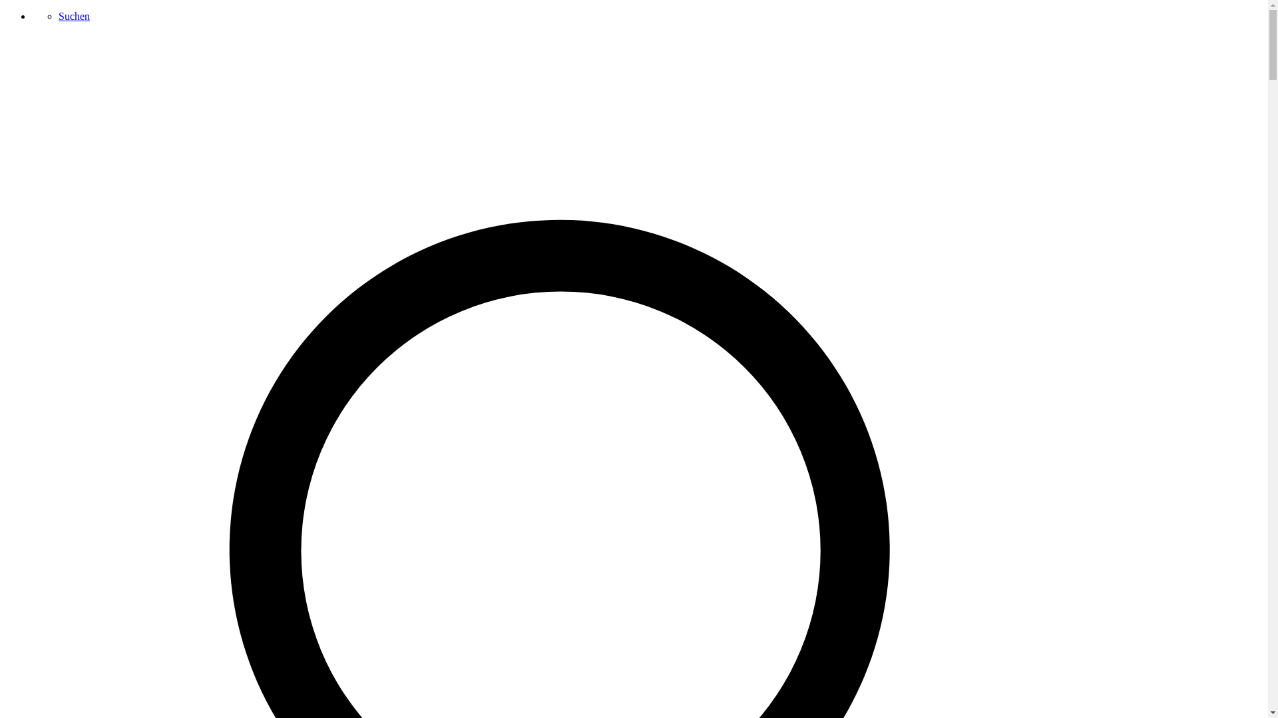 Image resolution: width=1278 pixels, height=718 pixels. Describe the element at coordinates (75, 16) in the screenshot. I see `Suchen` at that location.